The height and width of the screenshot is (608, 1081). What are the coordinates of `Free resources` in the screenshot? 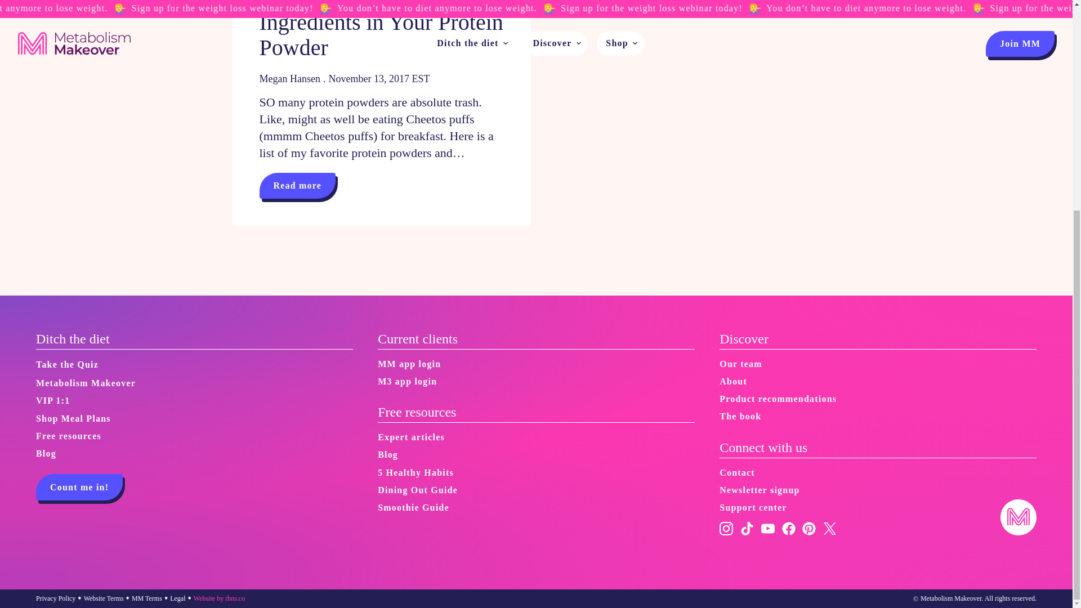 It's located at (69, 436).